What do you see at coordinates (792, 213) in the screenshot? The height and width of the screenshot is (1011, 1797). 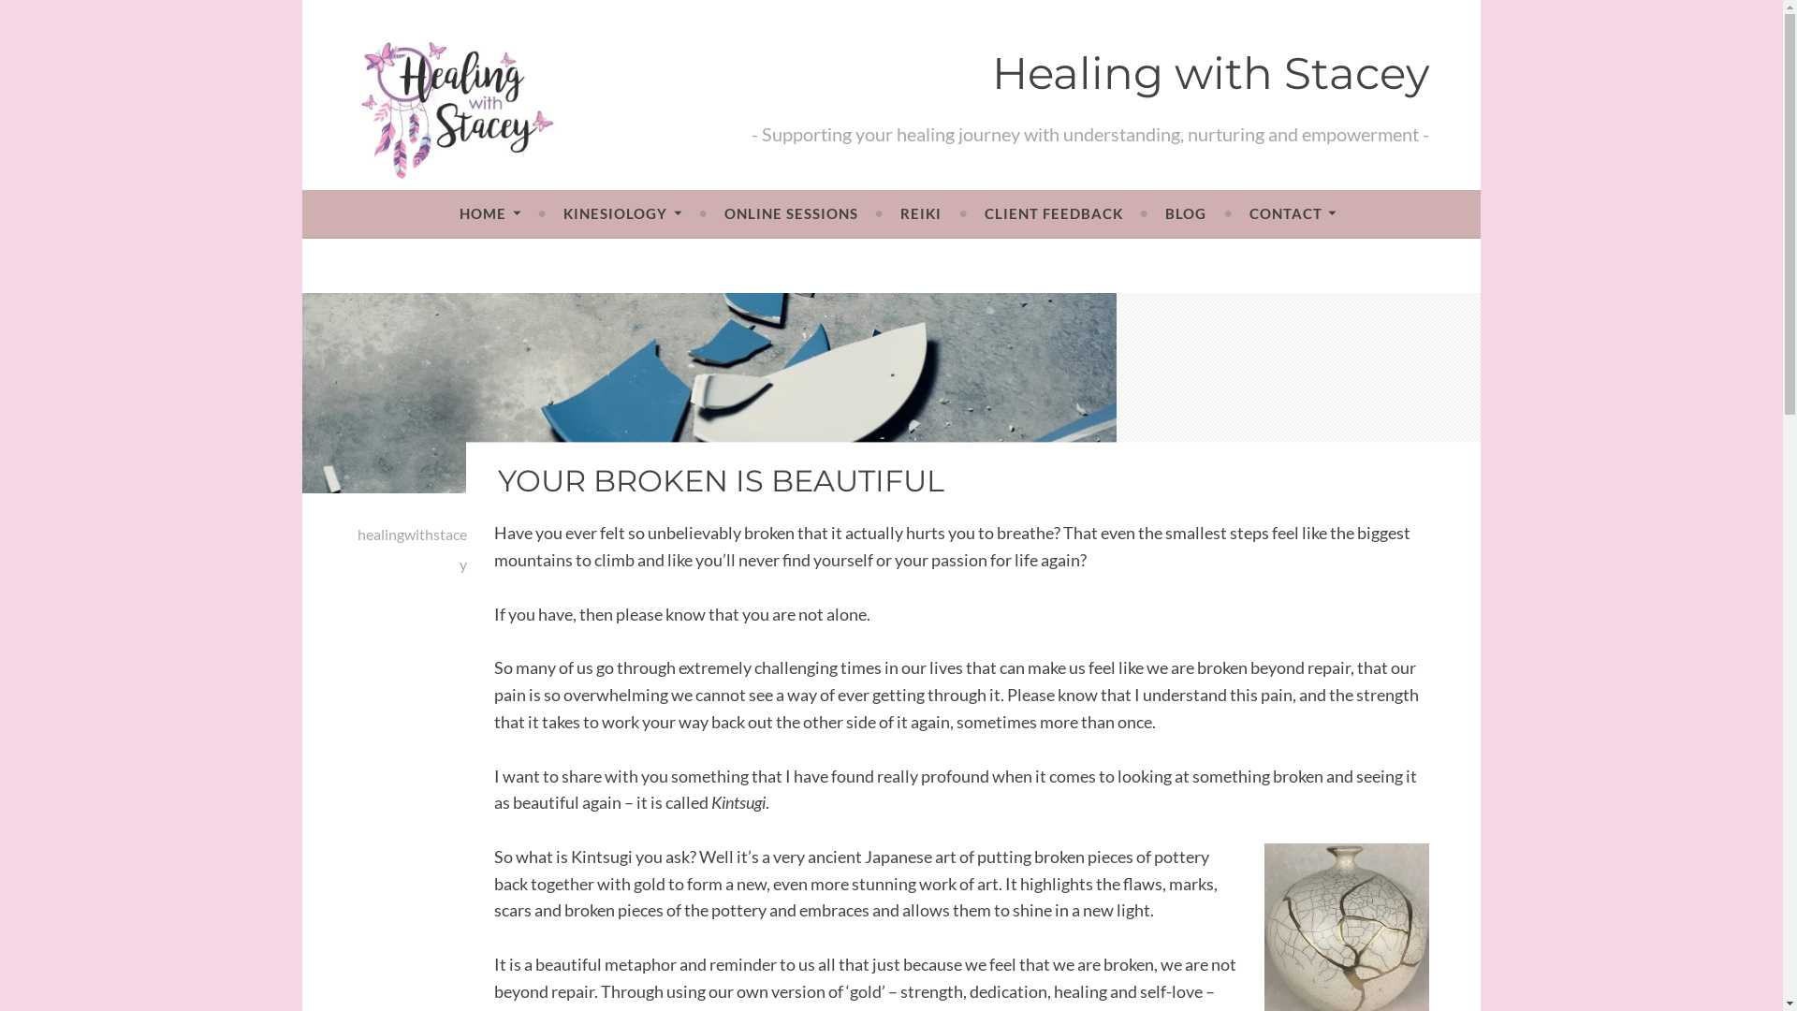 I see `ONLINE SESSIONS` at bounding box center [792, 213].